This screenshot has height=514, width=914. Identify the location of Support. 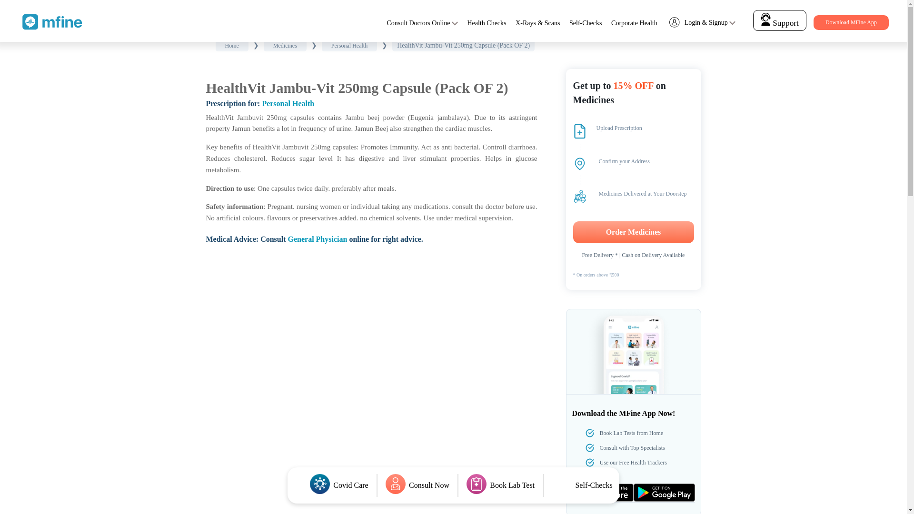
(780, 20).